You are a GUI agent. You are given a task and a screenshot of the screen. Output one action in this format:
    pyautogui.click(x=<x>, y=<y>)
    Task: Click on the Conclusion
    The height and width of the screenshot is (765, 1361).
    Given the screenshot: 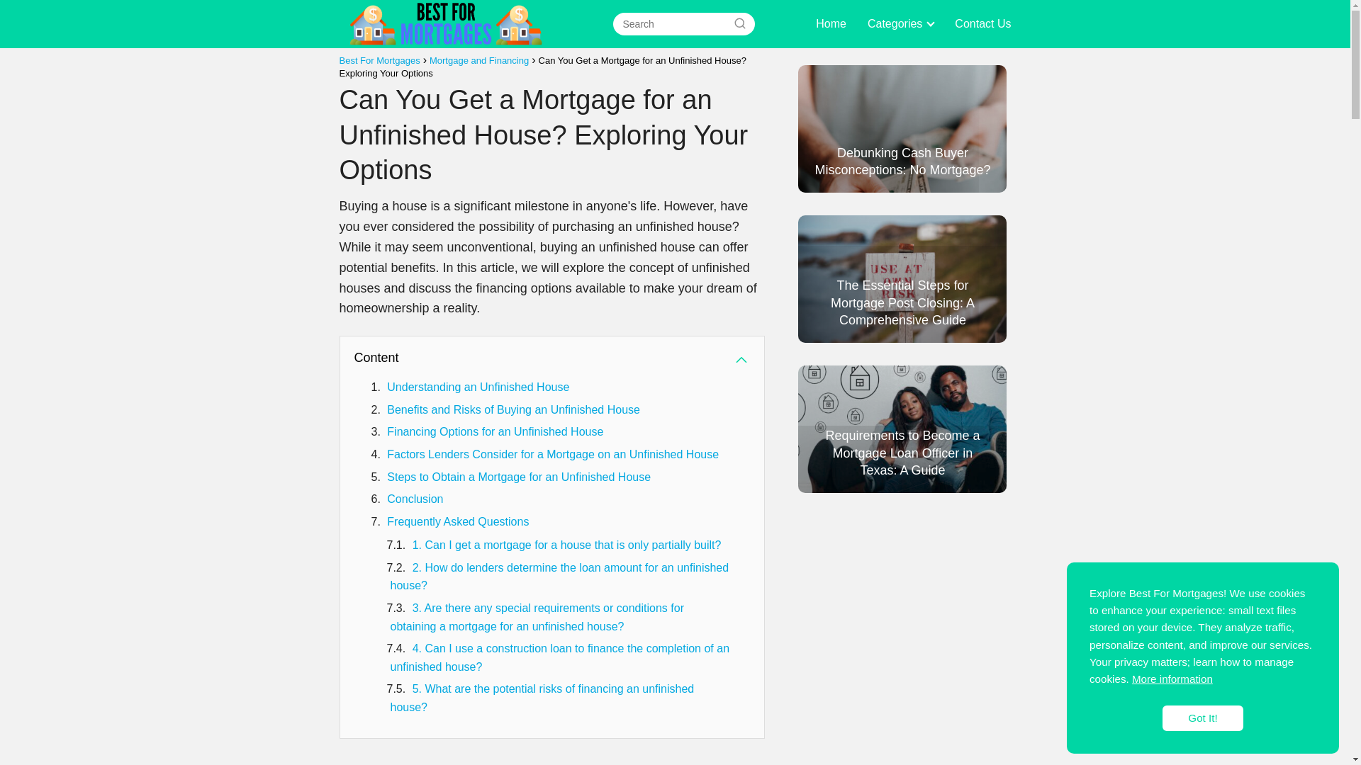 What is the action you would take?
    pyautogui.click(x=415, y=499)
    